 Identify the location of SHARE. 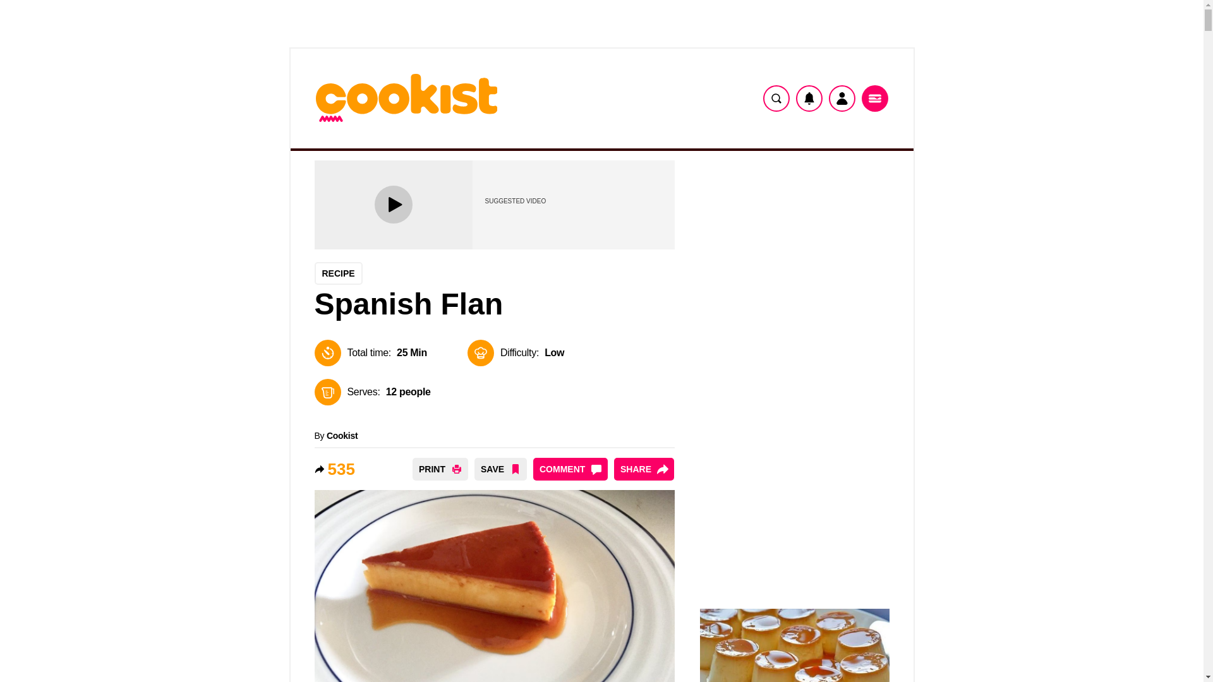
(644, 469).